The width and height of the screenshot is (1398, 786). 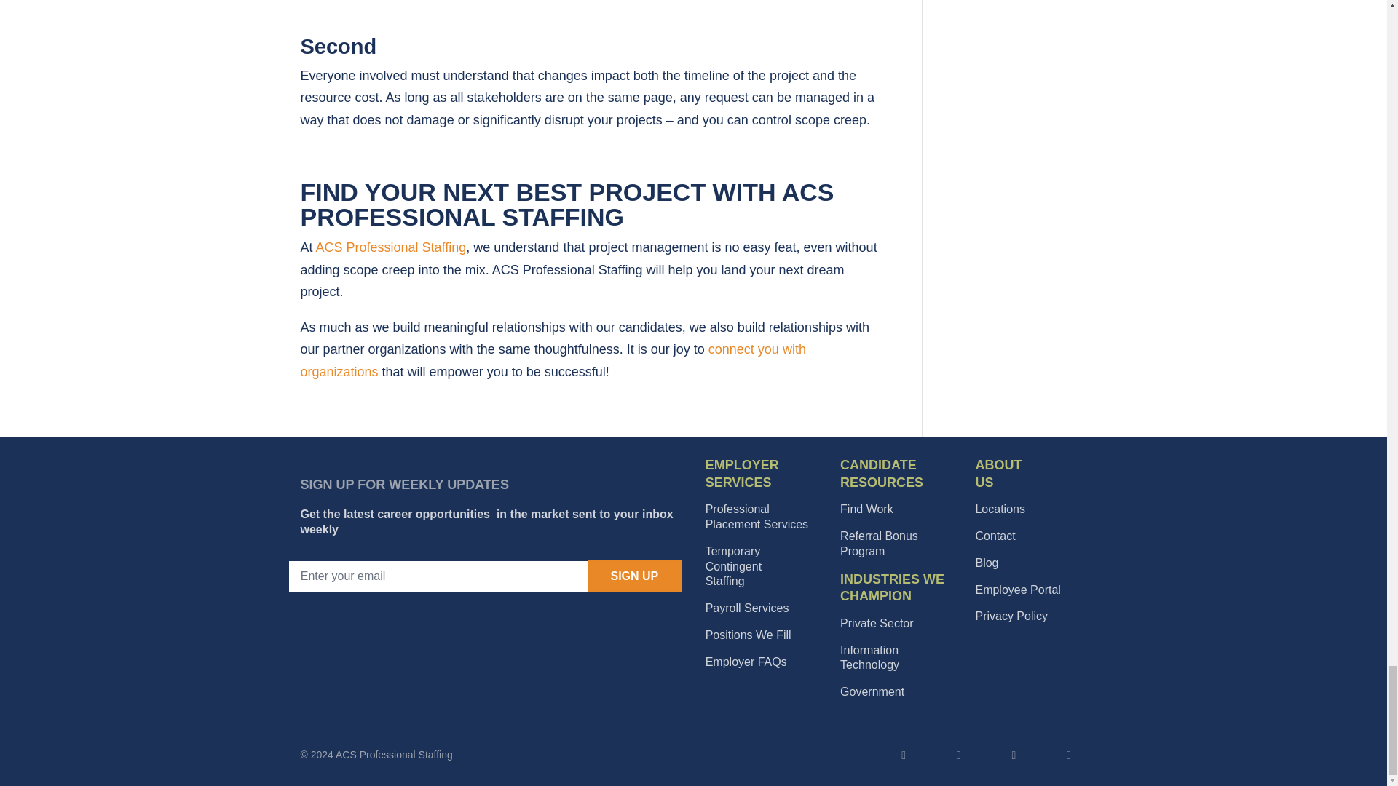 I want to click on SIGN UP, so click(x=757, y=517).